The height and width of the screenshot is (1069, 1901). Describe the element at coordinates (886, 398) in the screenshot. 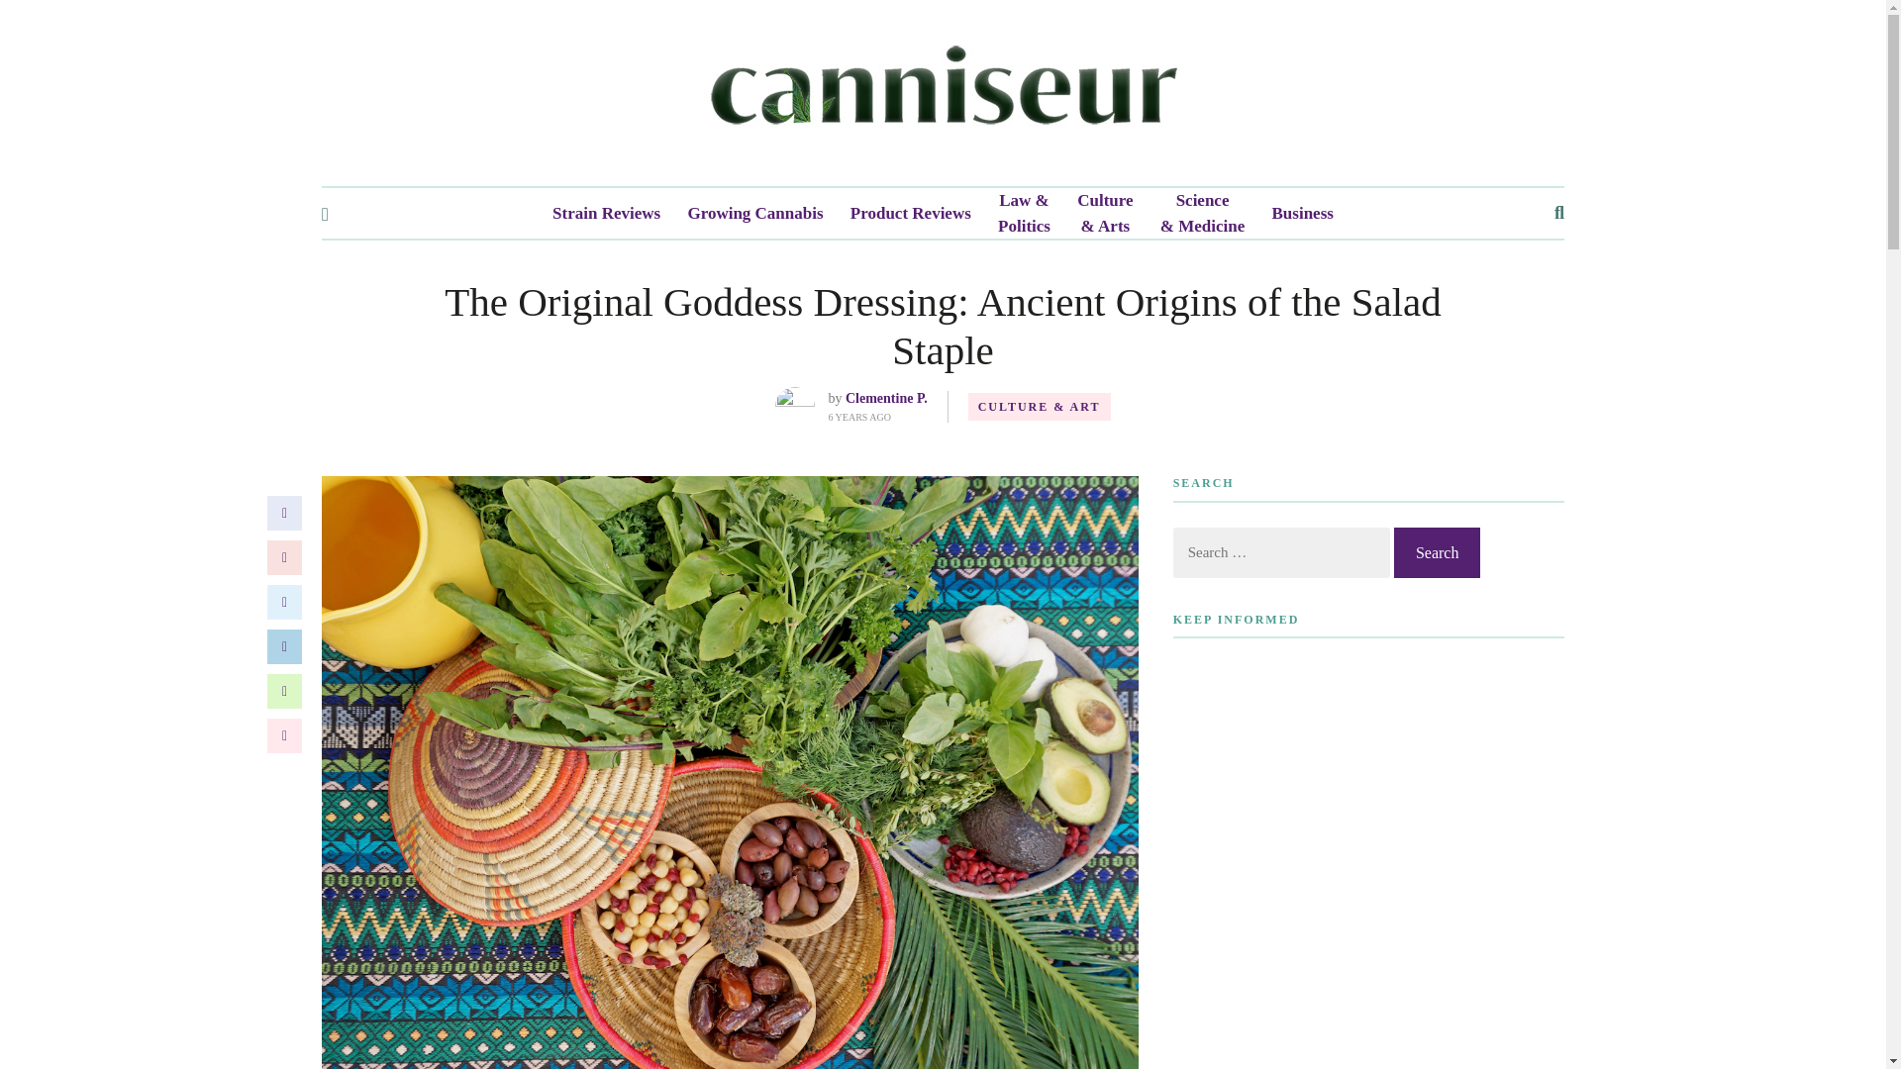

I see `Clementine P.` at that location.